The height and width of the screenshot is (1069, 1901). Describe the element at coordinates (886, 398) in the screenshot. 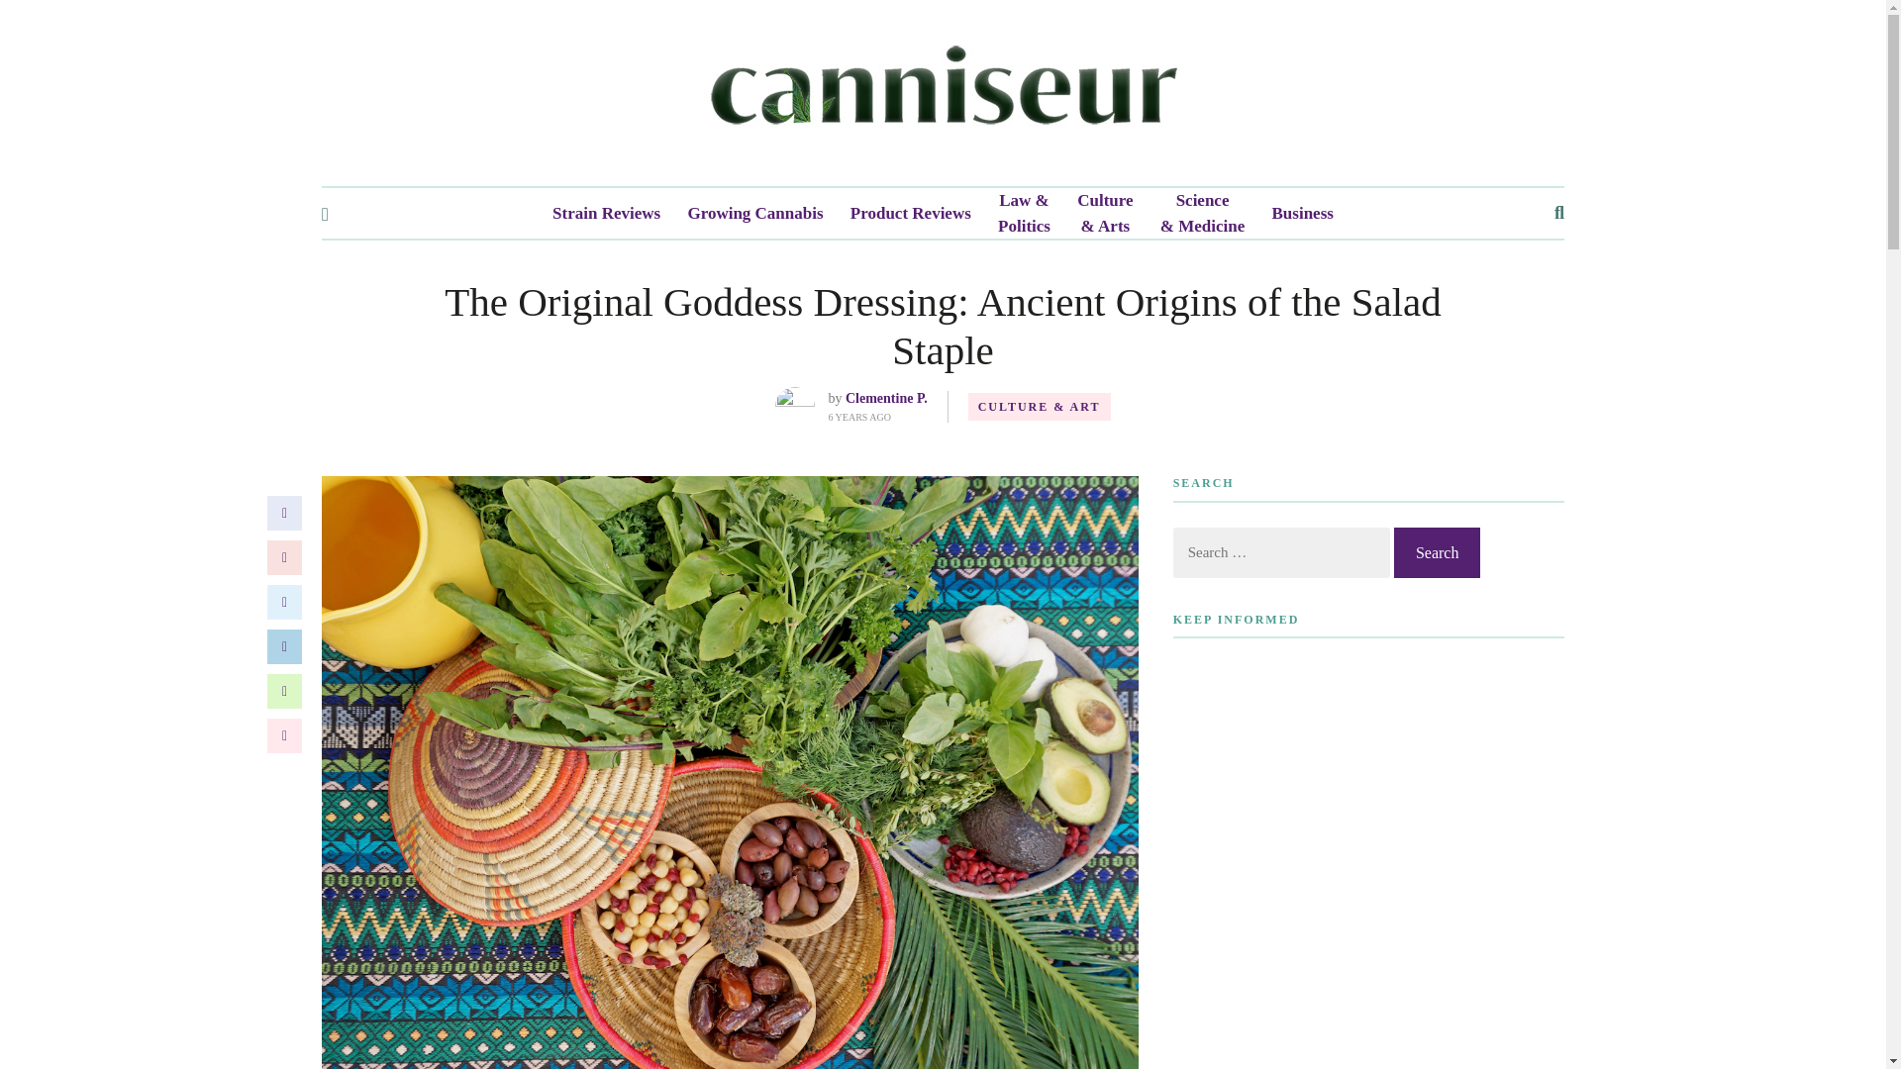

I see `Clementine P.` at that location.